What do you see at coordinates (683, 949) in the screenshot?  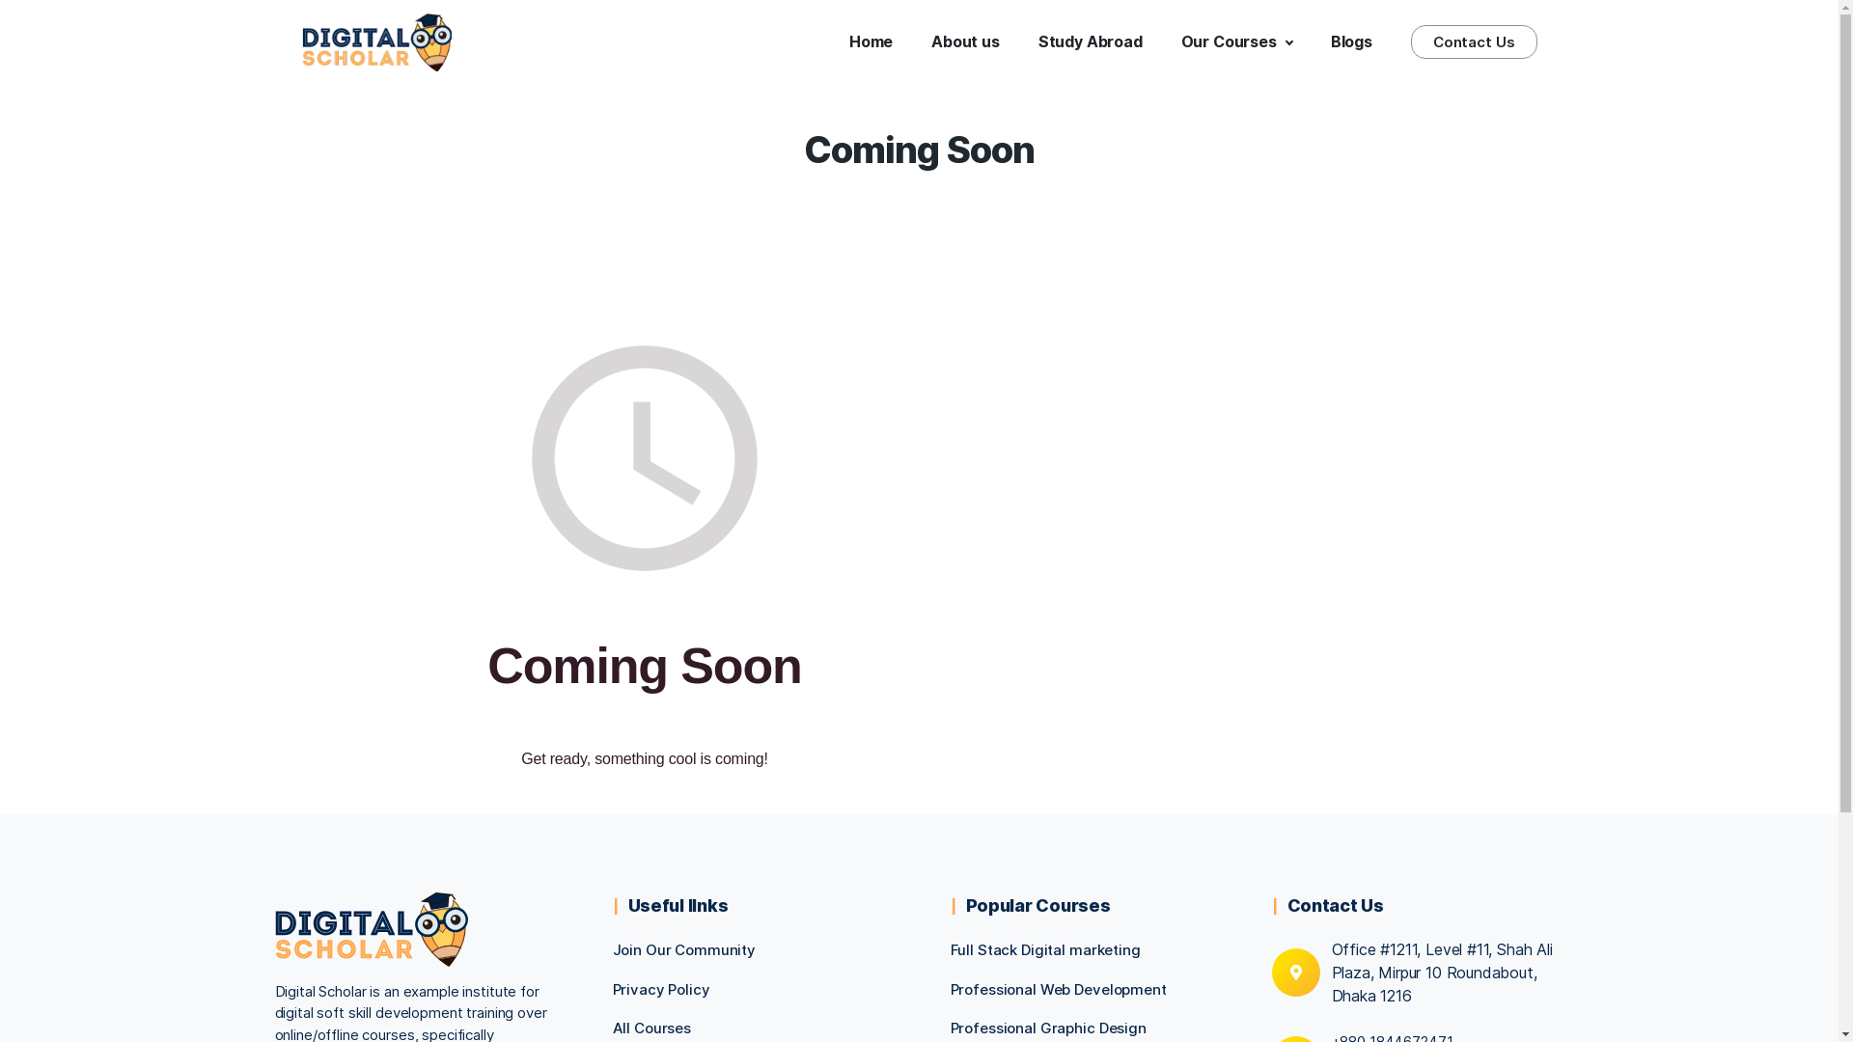 I see `Join Our Community` at bounding box center [683, 949].